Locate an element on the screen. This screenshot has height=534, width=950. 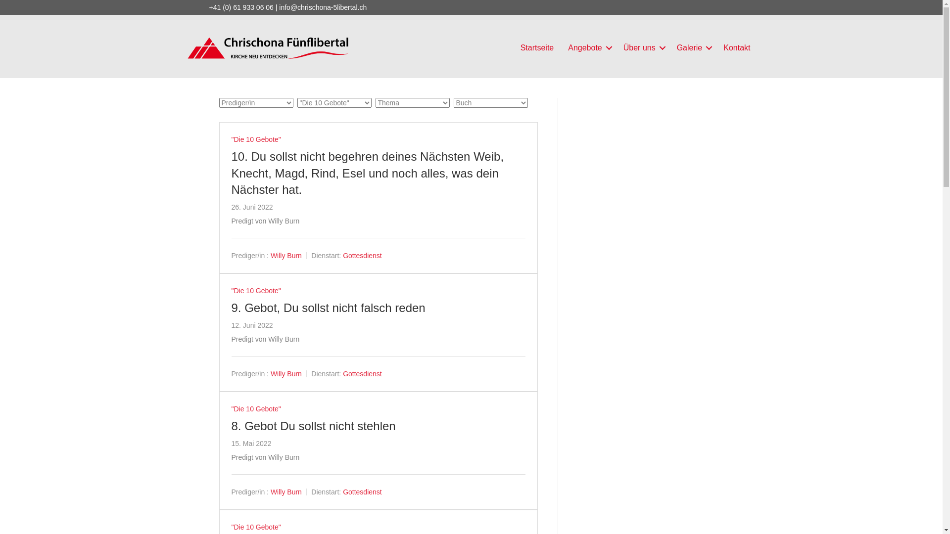
"Die 10 Gebote" is located at coordinates (256, 139).